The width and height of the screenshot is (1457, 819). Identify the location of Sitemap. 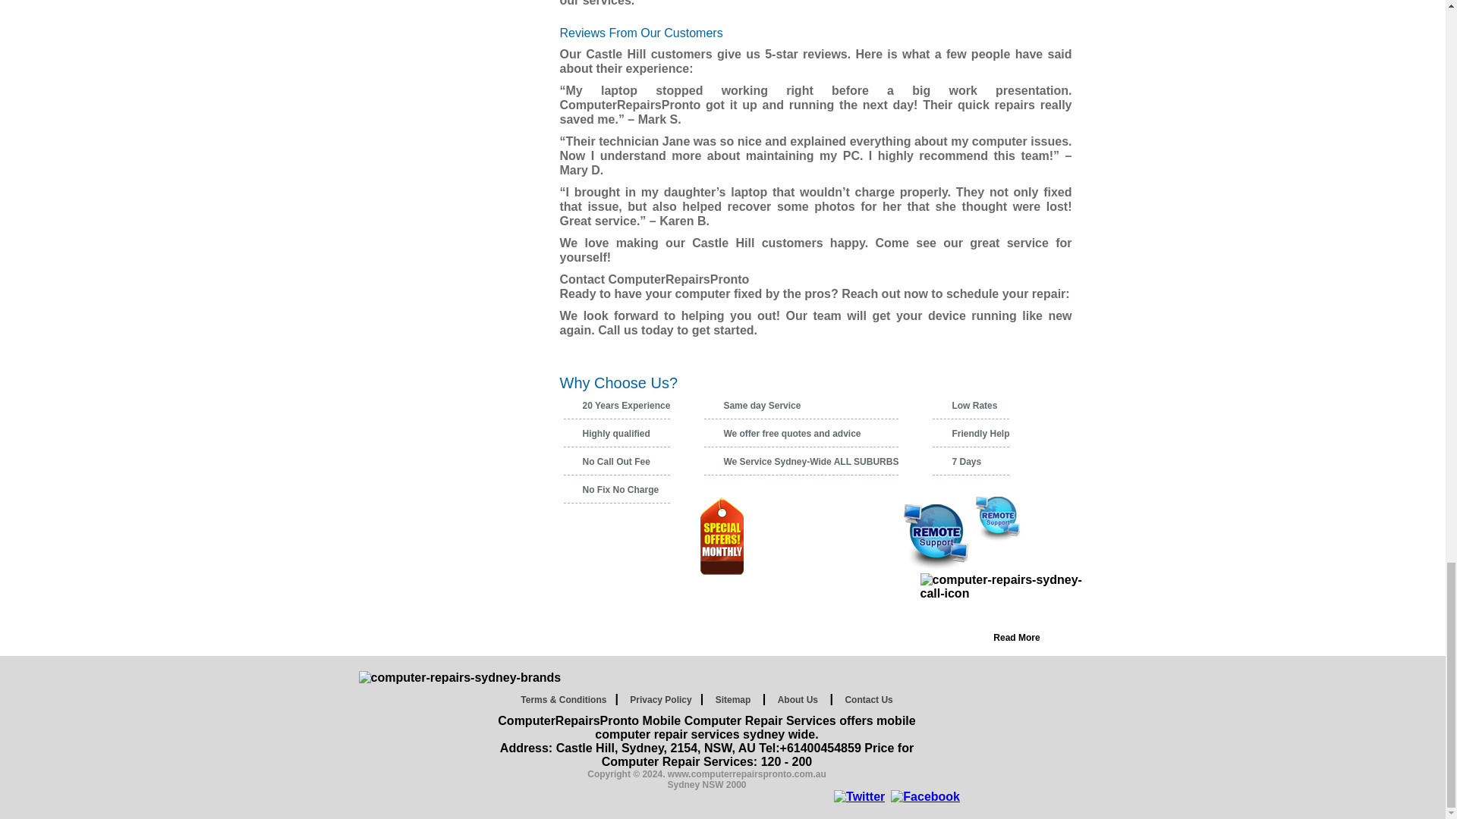
(733, 699).